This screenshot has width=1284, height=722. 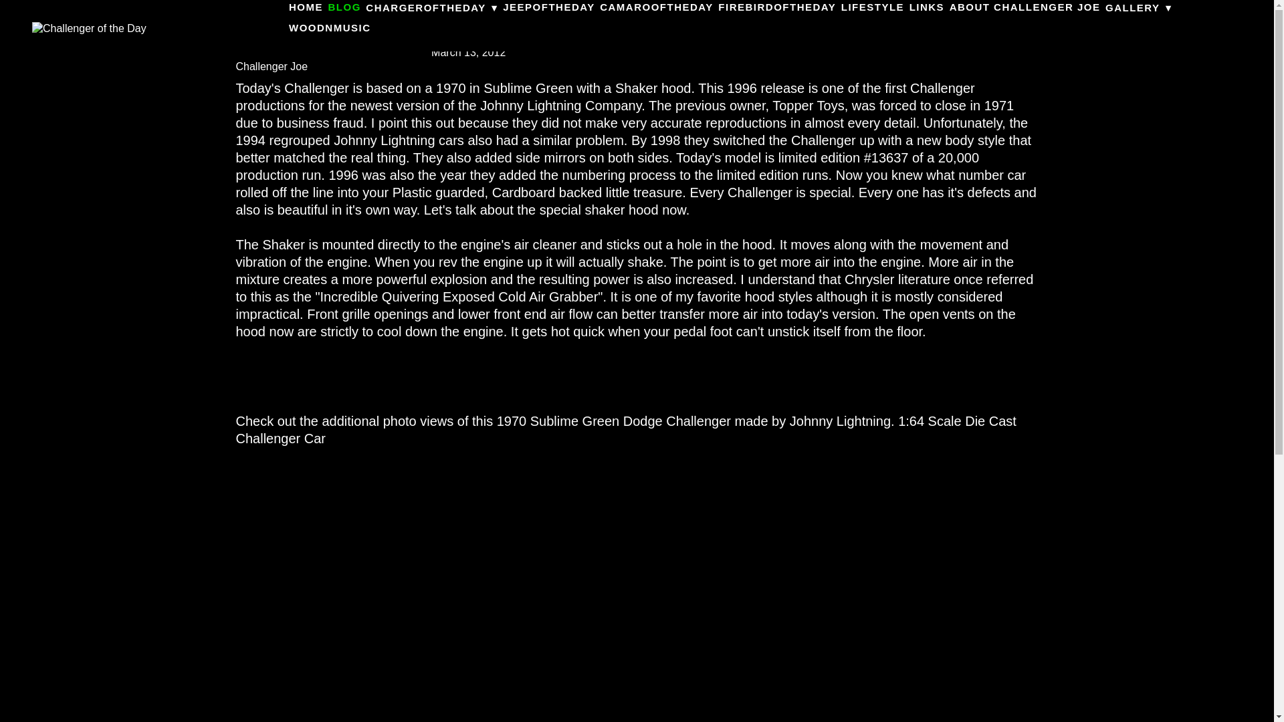 What do you see at coordinates (657, 8) in the screenshot?
I see `CAMAROOFTHEDAY` at bounding box center [657, 8].